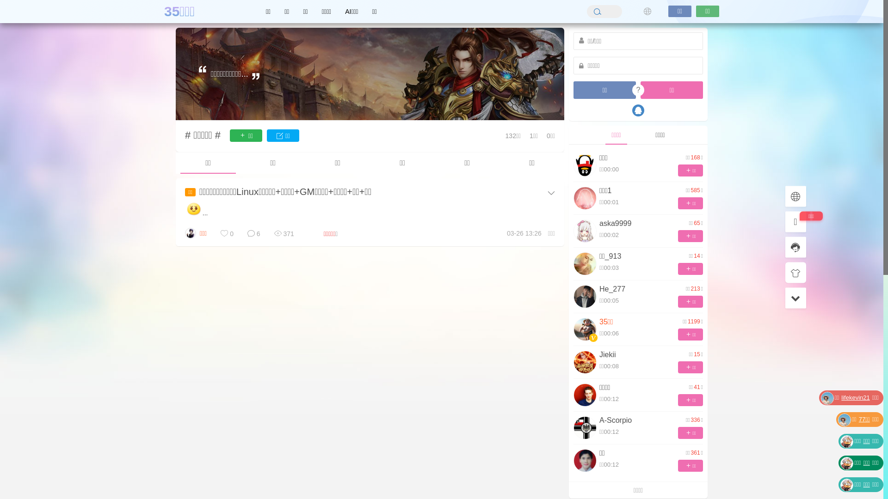 This screenshot has width=888, height=499. I want to click on 0, so click(747, 202).